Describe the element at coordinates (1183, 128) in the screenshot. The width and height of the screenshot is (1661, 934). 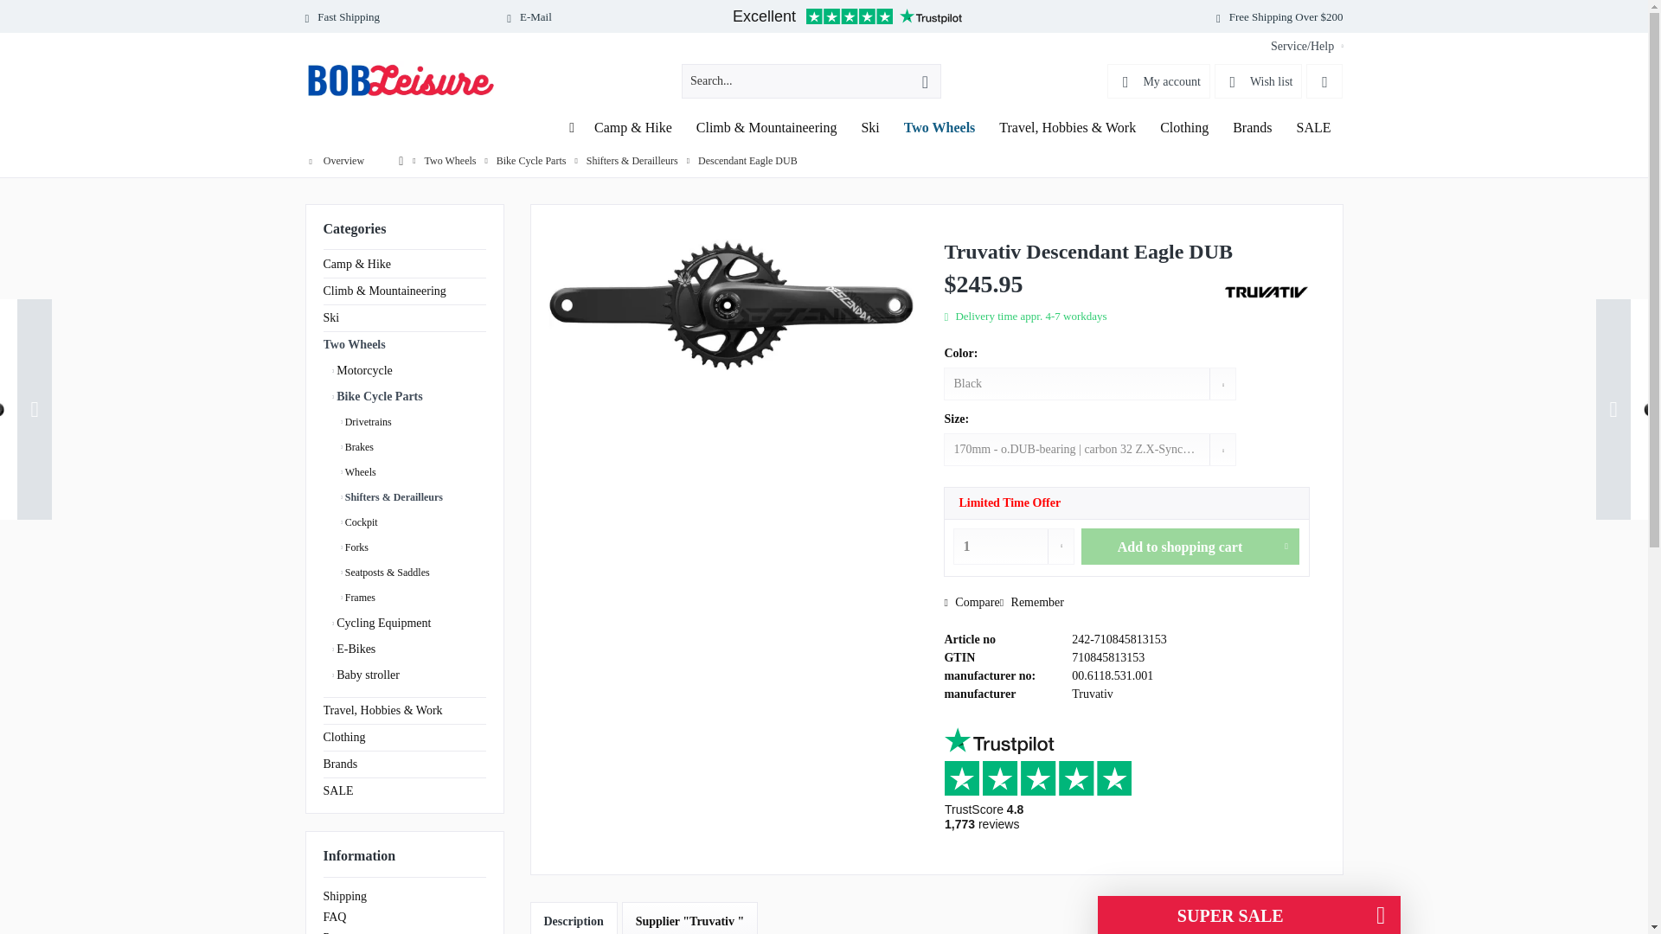
I see `Clothing` at that location.